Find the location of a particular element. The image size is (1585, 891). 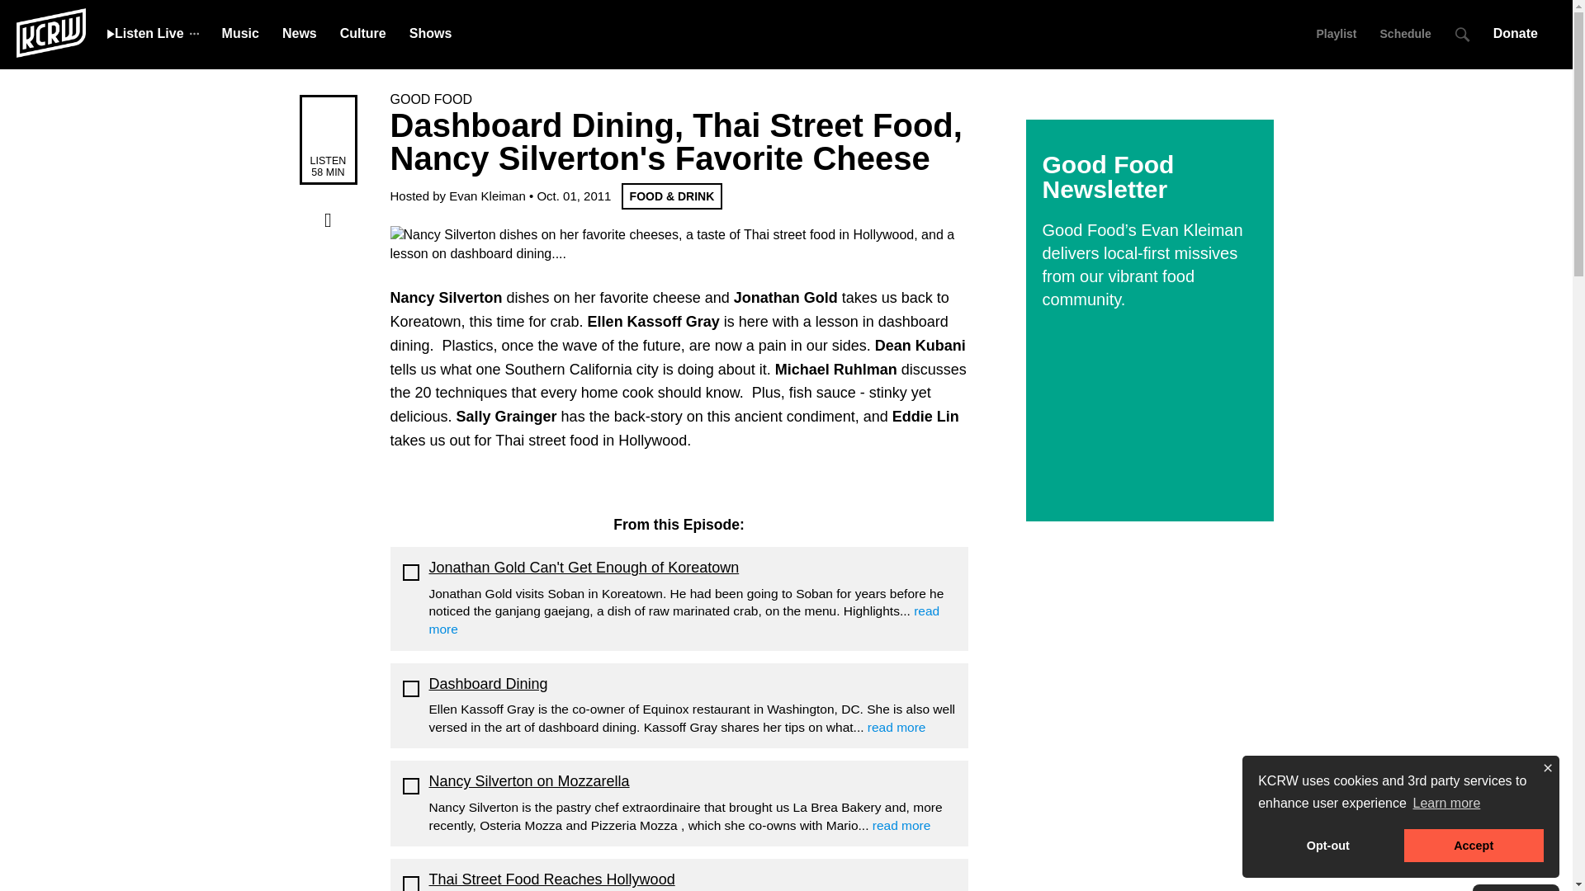

Music is located at coordinates (240, 33).